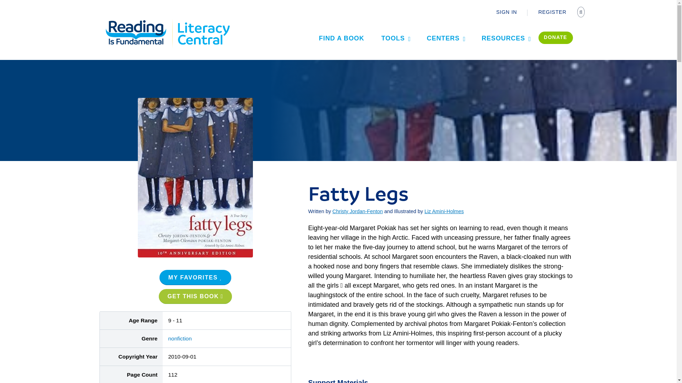 The width and height of the screenshot is (682, 383). What do you see at coordinates (506, 38) in the screenshot?
I see `RESOURCES` at bounding box center [506, 38].